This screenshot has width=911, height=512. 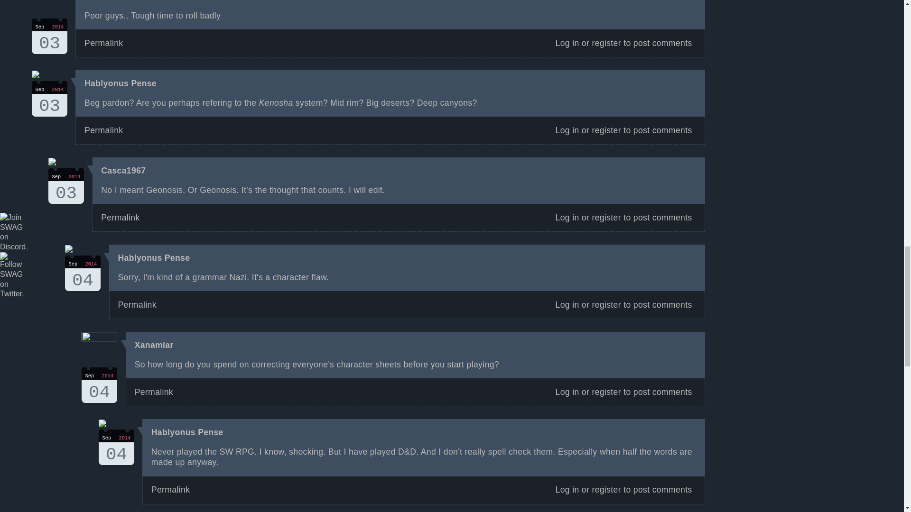 What do you see at coordinates (605, 43) in the screenshot?
I see `Log in` at bounding box center [605, 43].